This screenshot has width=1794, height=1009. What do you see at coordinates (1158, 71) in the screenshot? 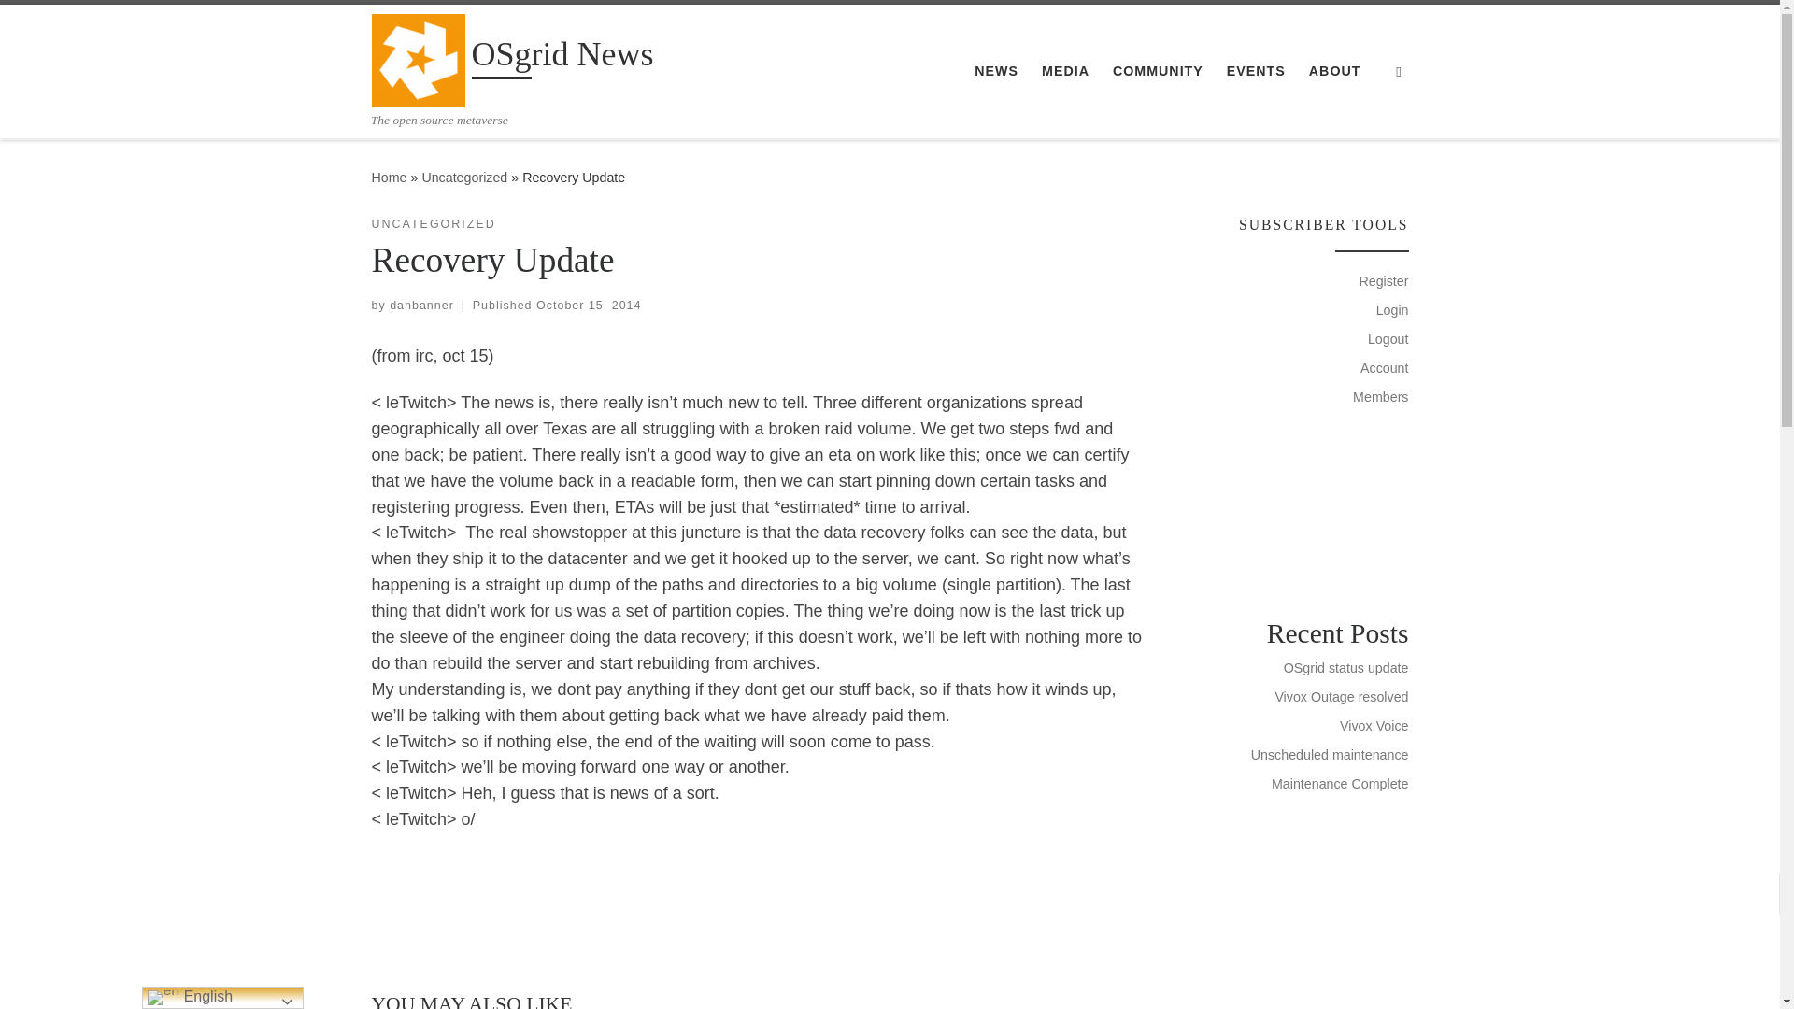
I see `COMMUNITY` at bounding box center [1158, 71].